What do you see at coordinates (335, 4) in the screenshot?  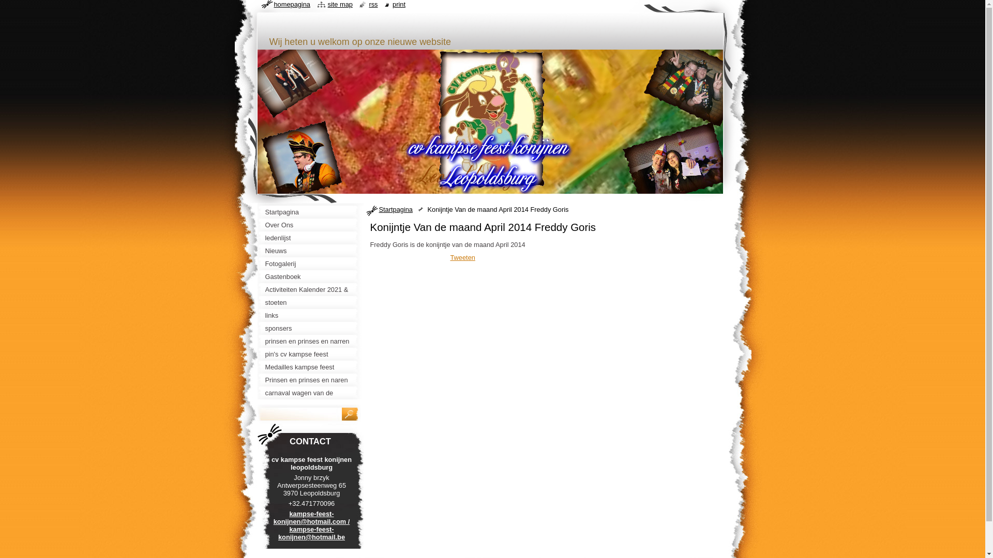 I see `site map` at bounding box center [335, 4].